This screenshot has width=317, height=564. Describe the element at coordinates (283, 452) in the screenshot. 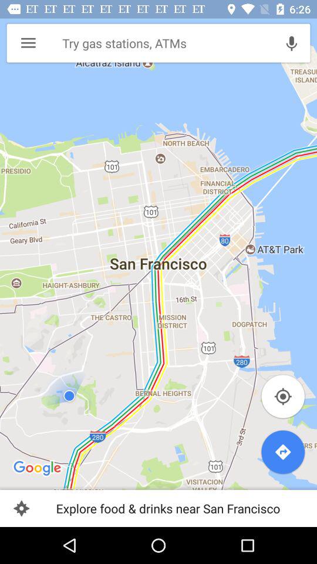

I see `click the blue direction icon on the right corner bottom of the page` at that location.